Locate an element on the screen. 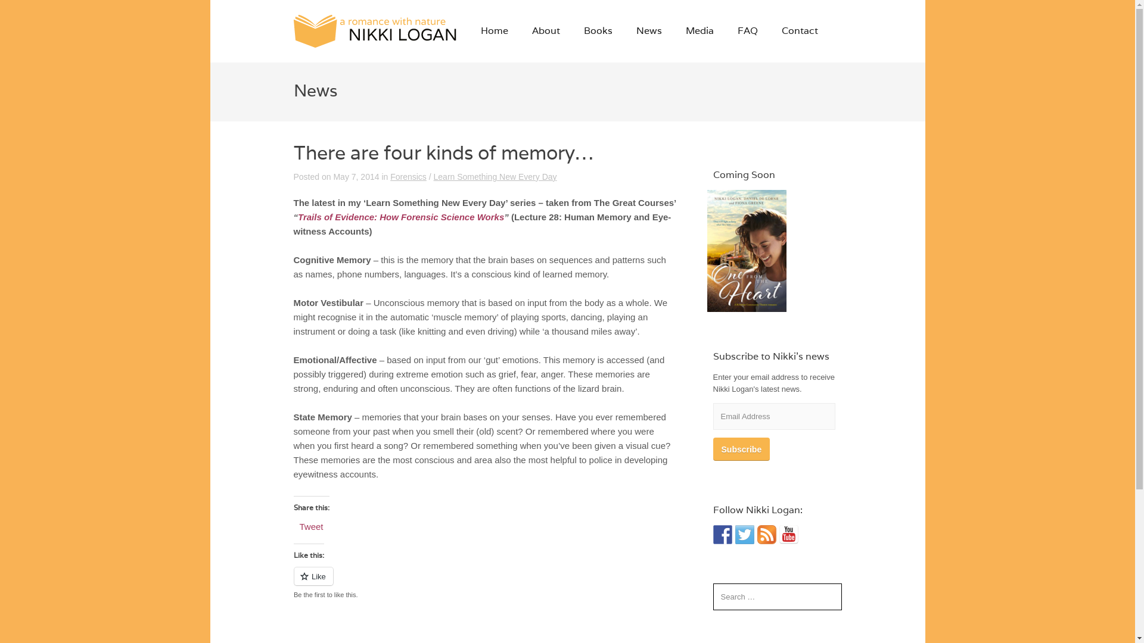 This screenshot has width=1144, height=643. Tweet is located at coordinates (311, 526).